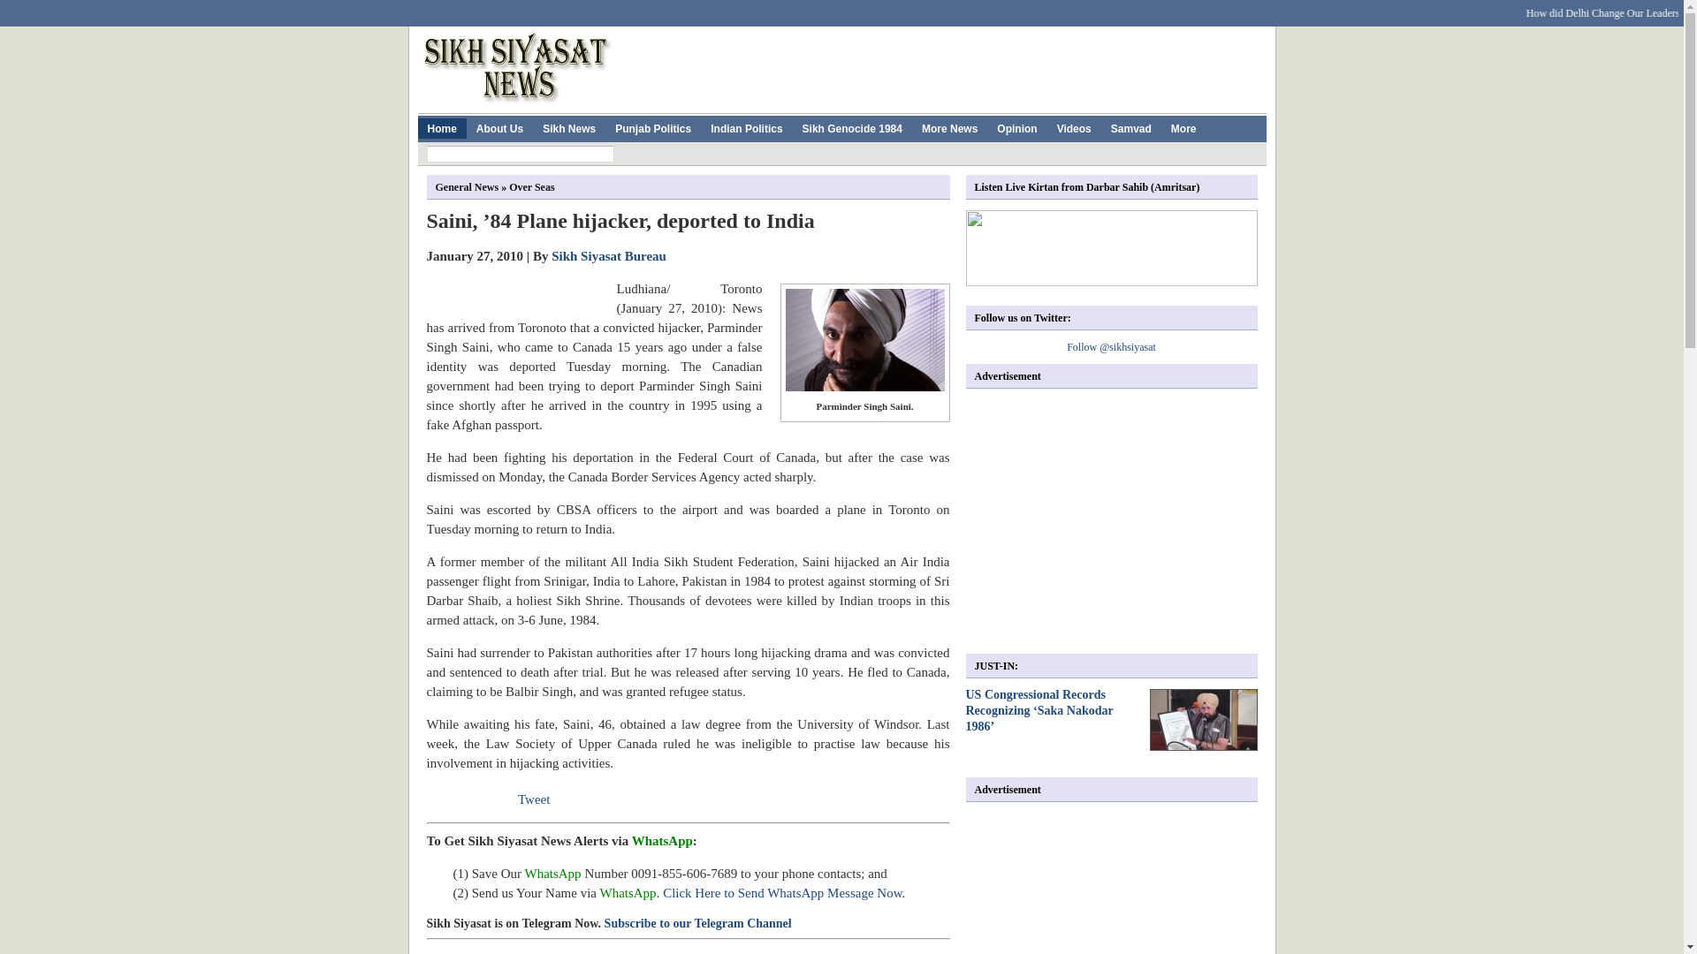 Image resolution: width=1697 pixels, height=954 pixels. I want to click on Sikh News, so click(569, 127).